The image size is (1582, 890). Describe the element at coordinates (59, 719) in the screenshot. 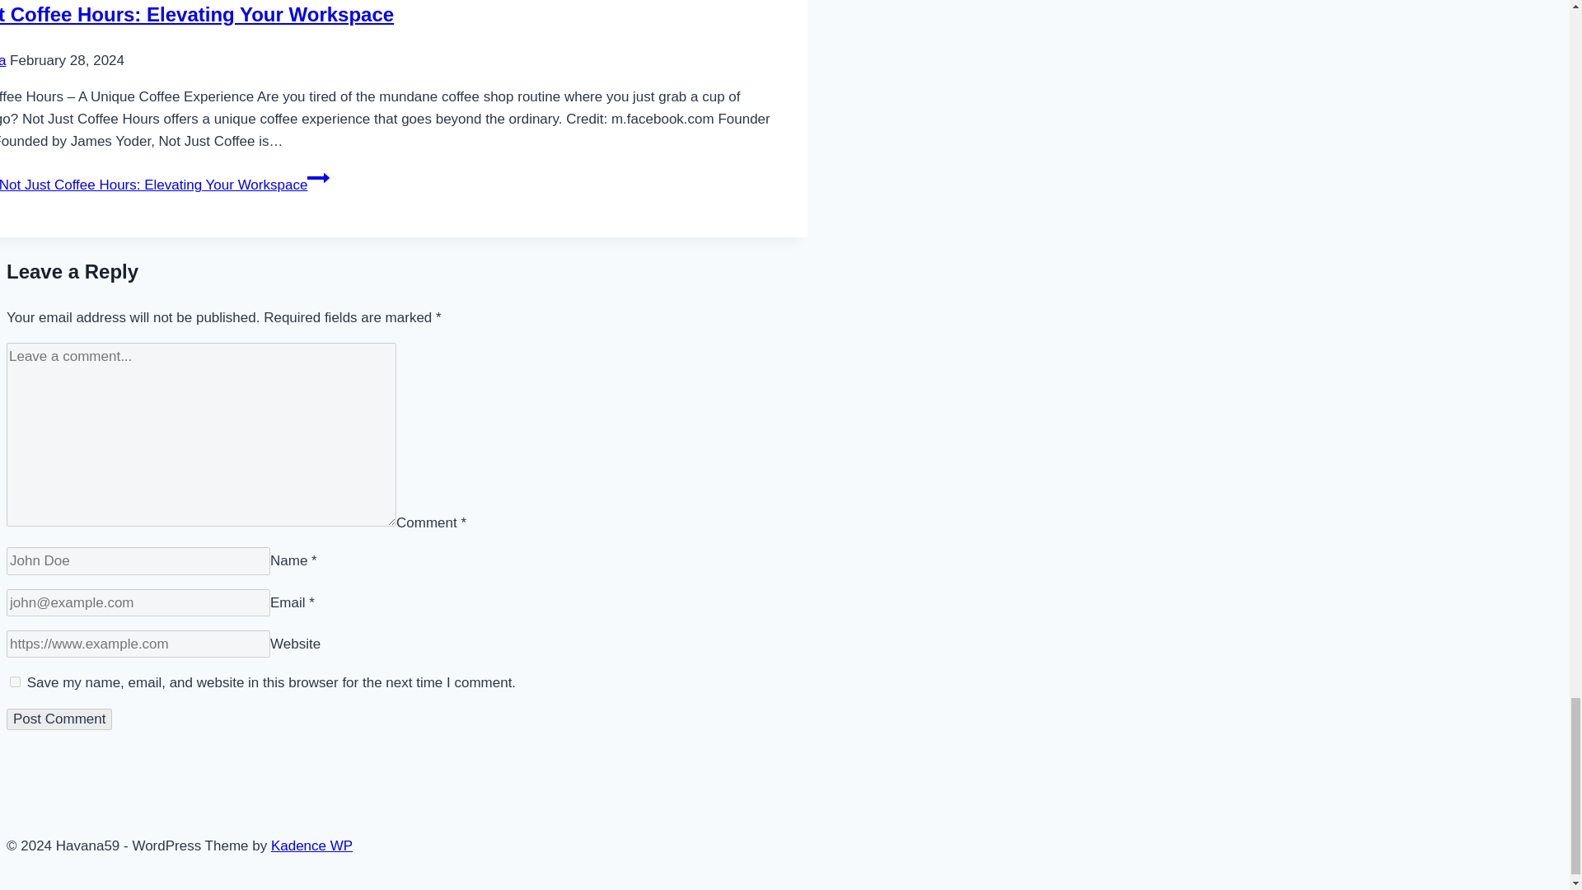

I see `Post Comment` at that location.